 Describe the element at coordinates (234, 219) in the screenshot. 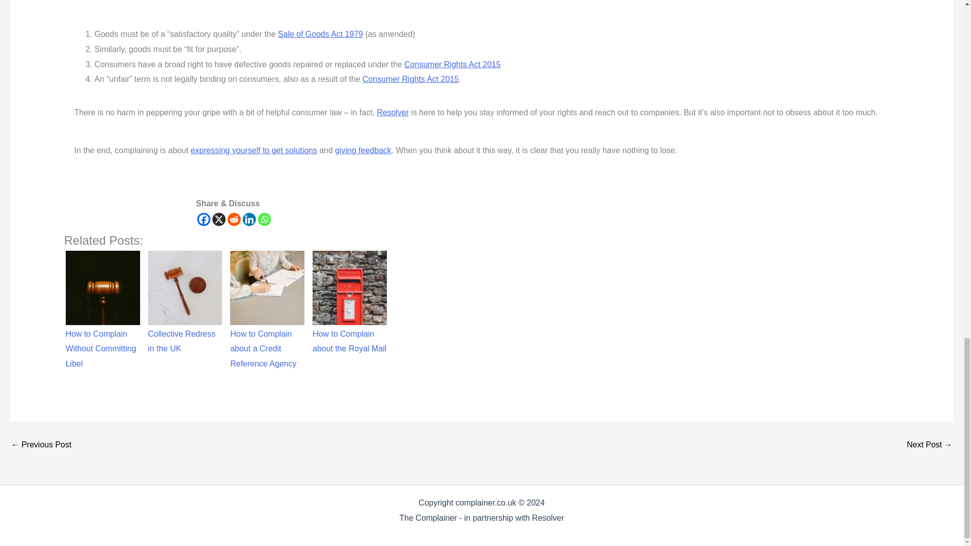

I see `Reddit` at that location.